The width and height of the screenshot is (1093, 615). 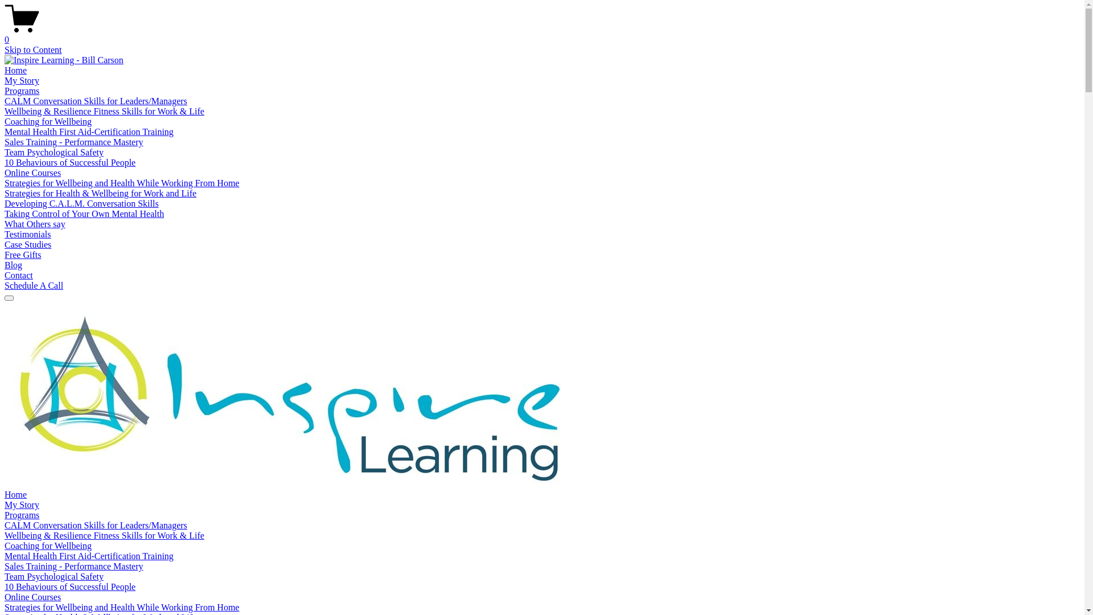 What do you see at coordinates (22, 91) in the screenshot?
I see `Programs` at bounding box center [22, 91].